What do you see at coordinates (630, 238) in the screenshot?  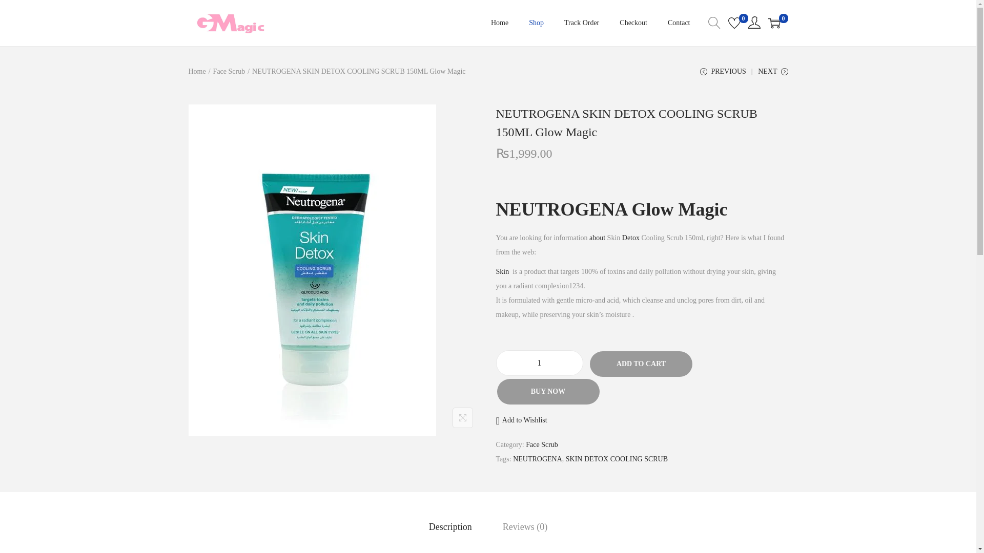 I see `Detox` at bounding box center [630, 238].